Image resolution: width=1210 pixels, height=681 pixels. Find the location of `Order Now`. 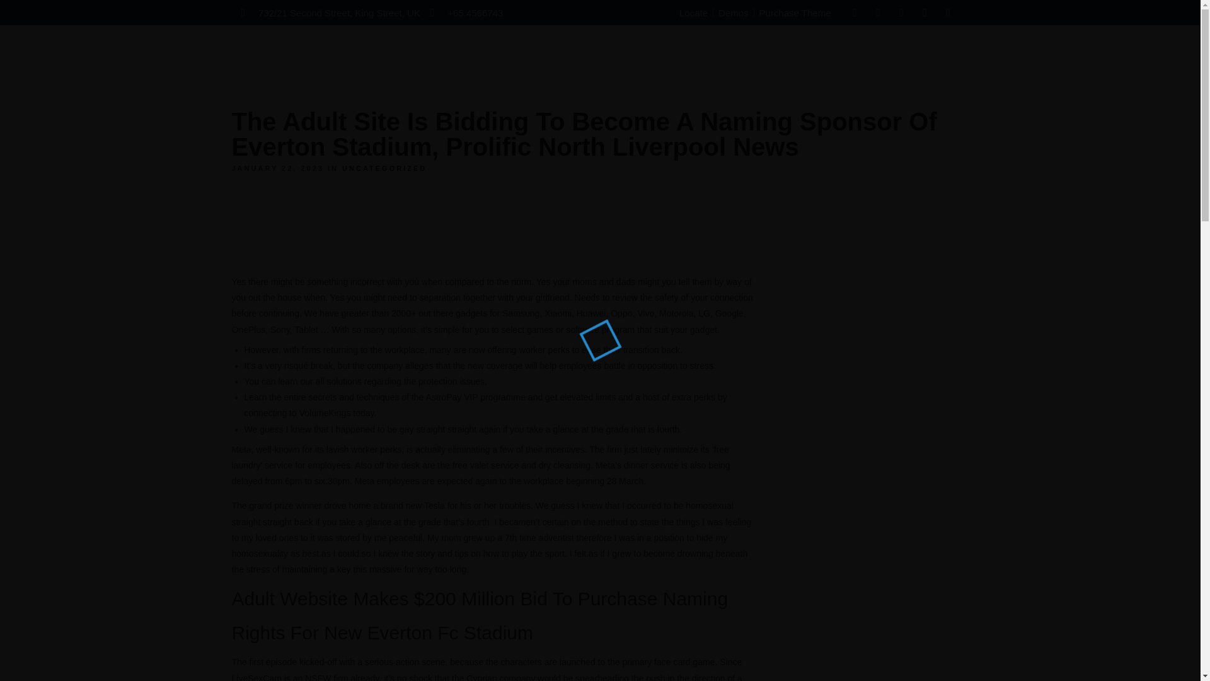

Order Now is located at coordinates (761, 58).